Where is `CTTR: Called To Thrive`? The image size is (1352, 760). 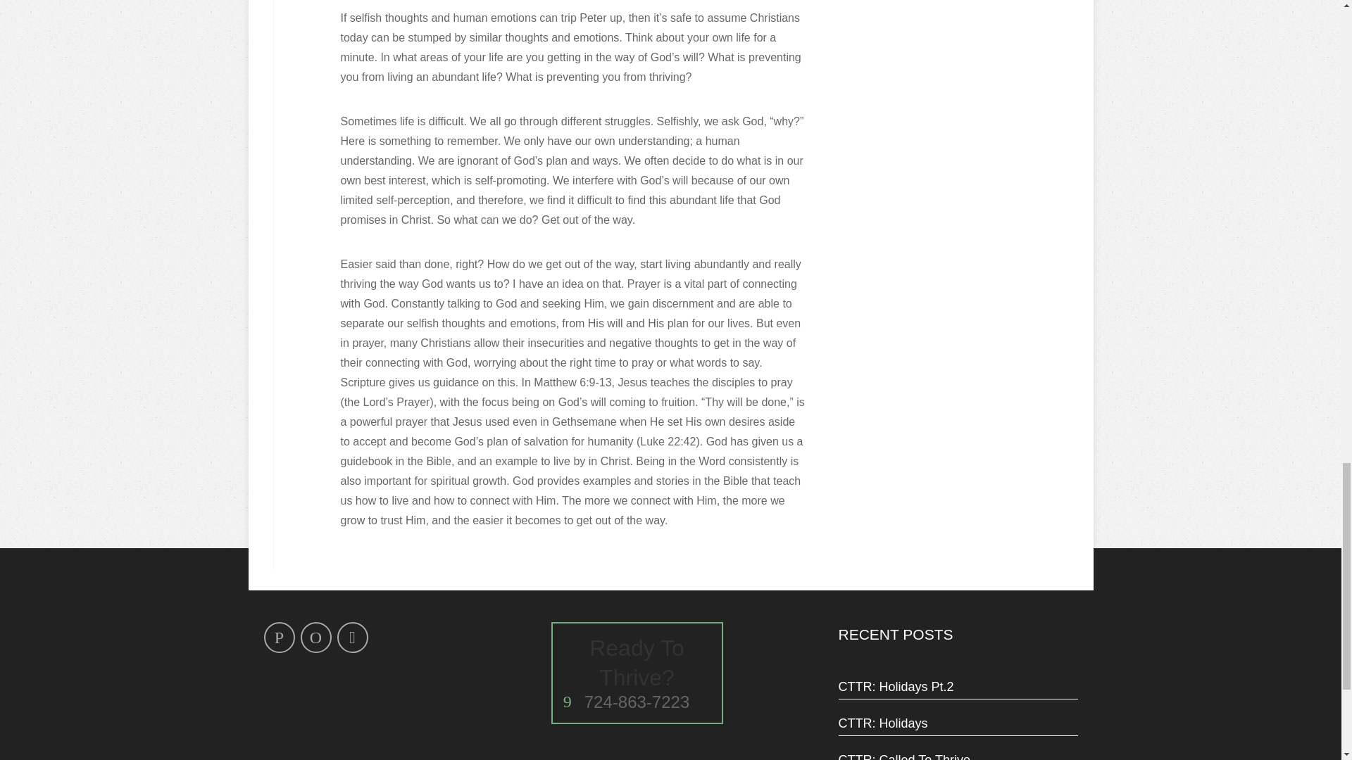
CTTR: Called To Thrive is located at coordinates (637, 673).